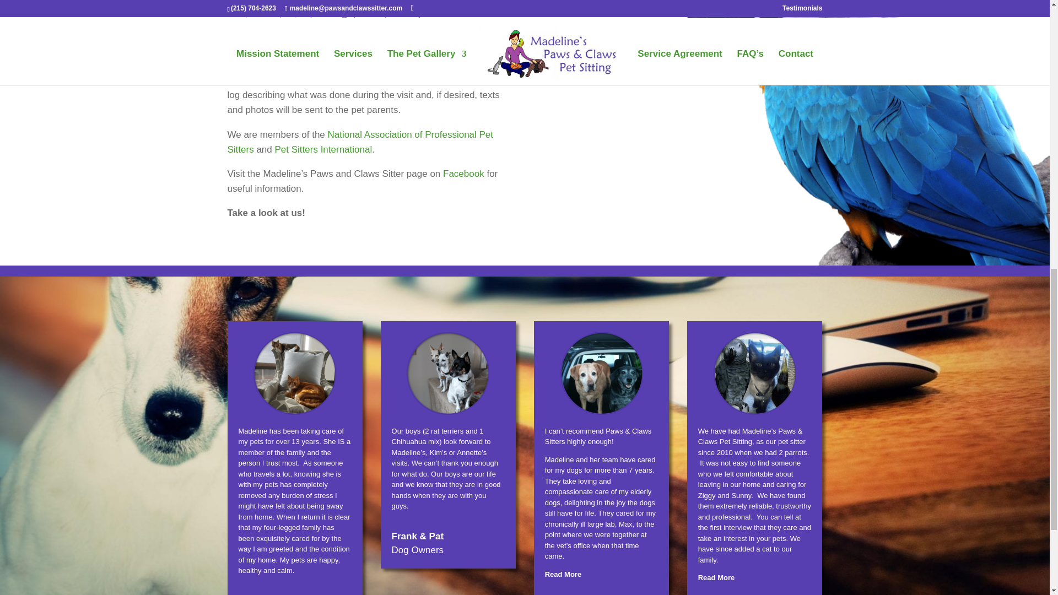 This screenshot has width=1058, height=595. Describe the element at coordinates (323, 149) in the screenshot. I see `Pet Sitters International` at that location.